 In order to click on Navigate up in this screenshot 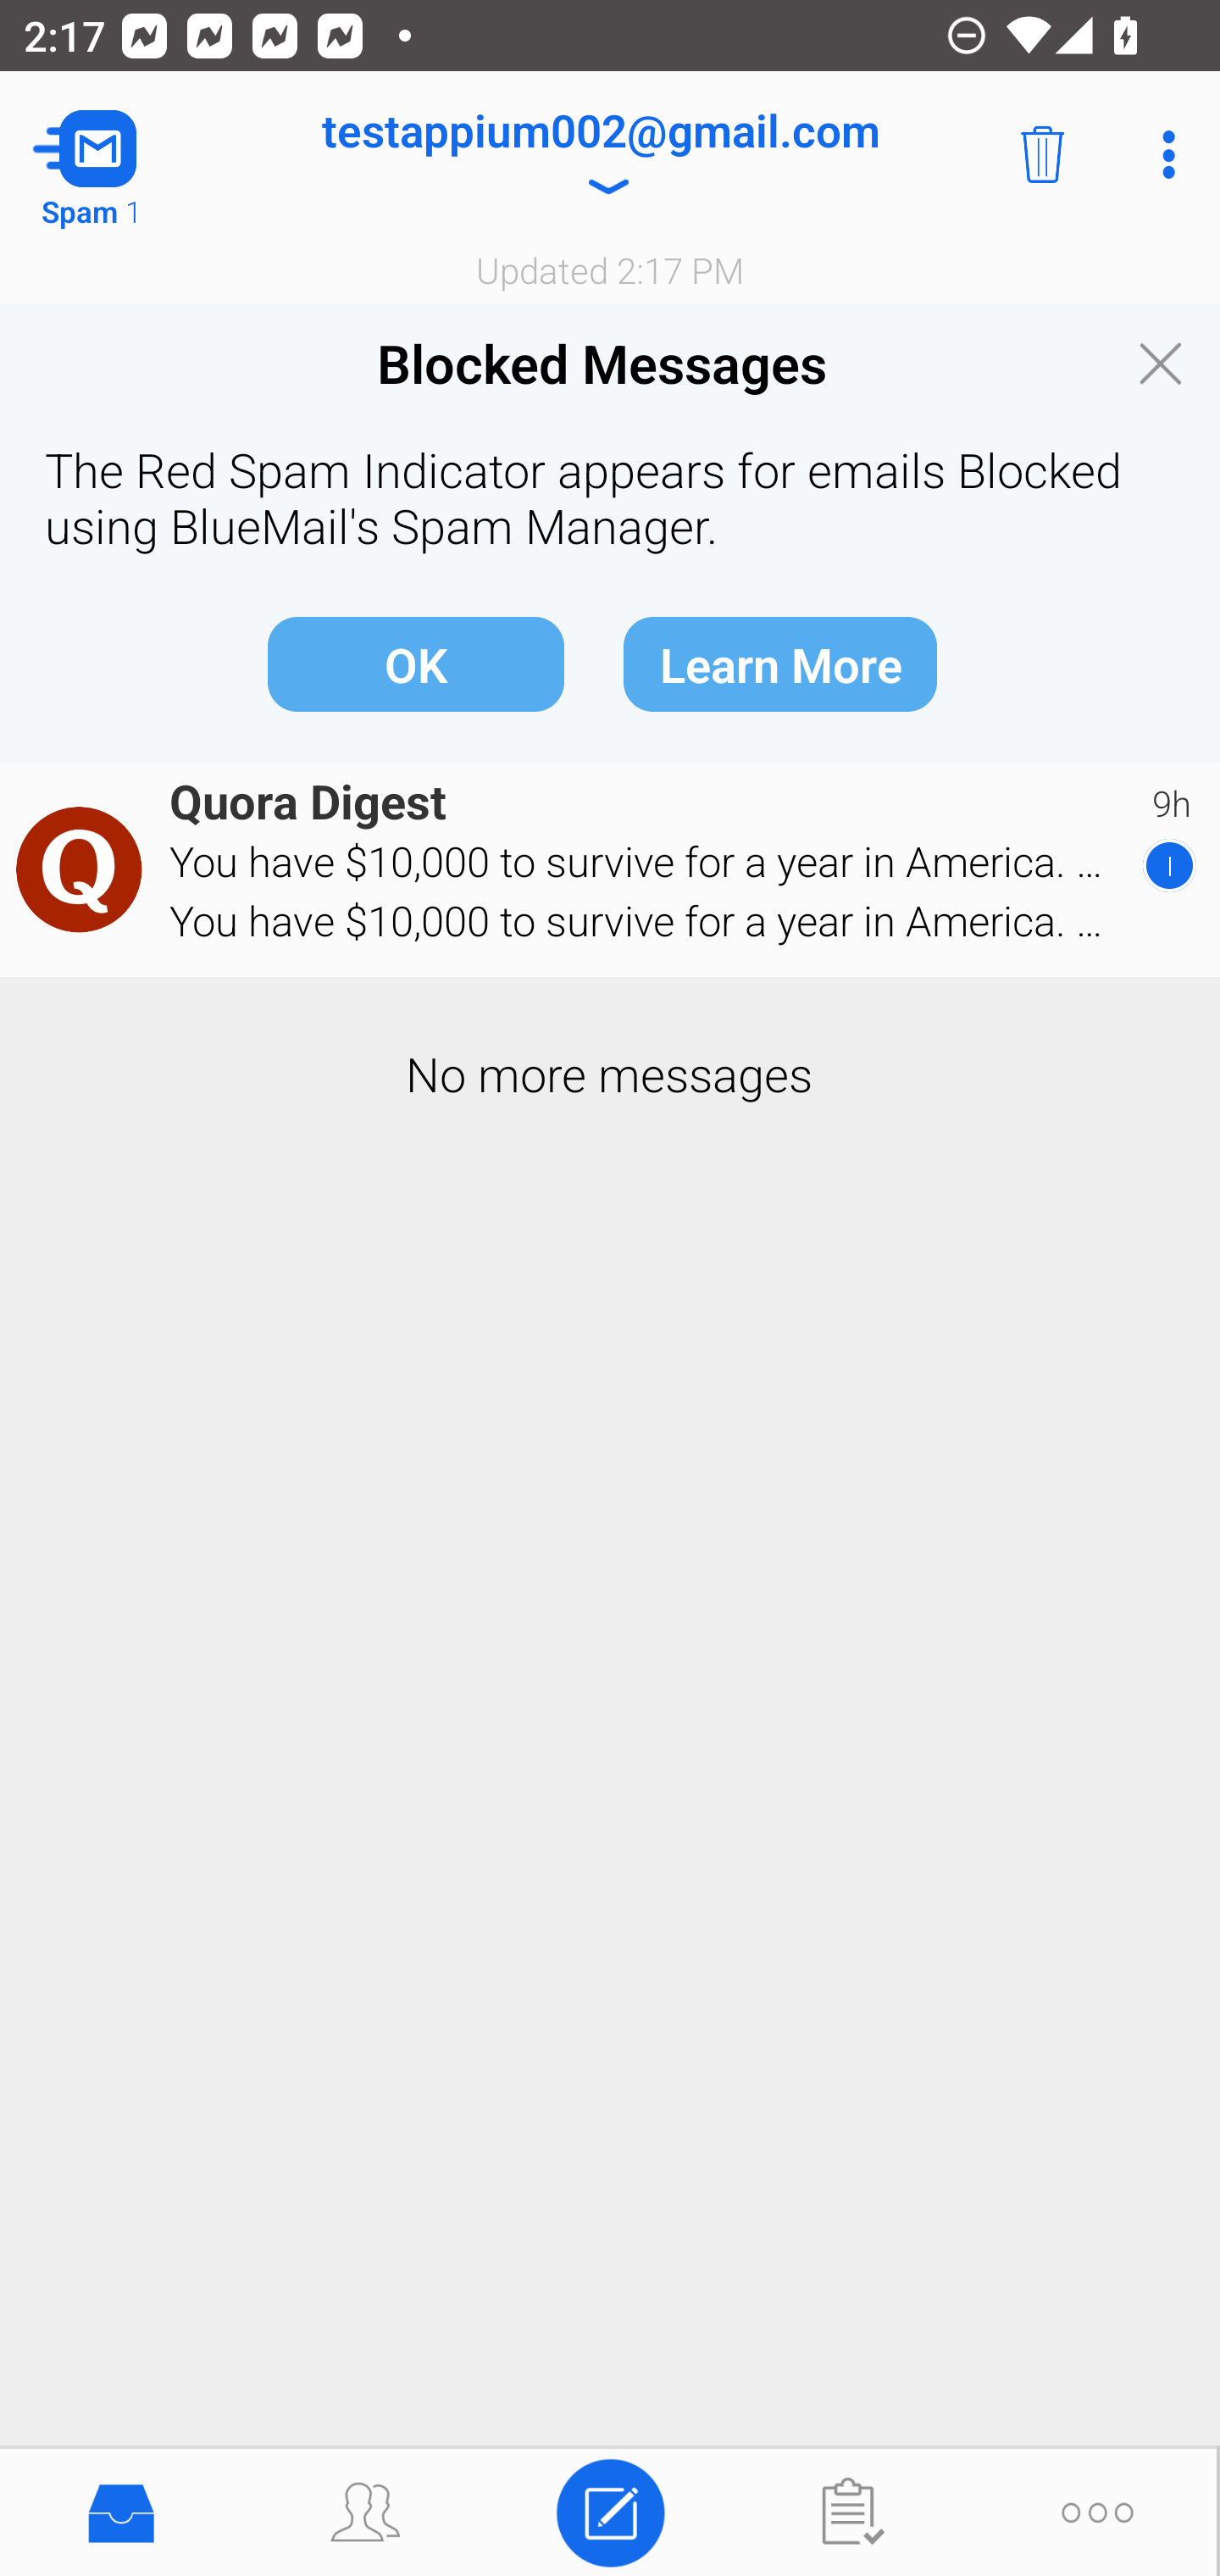, I will do `click(134, 154)`.